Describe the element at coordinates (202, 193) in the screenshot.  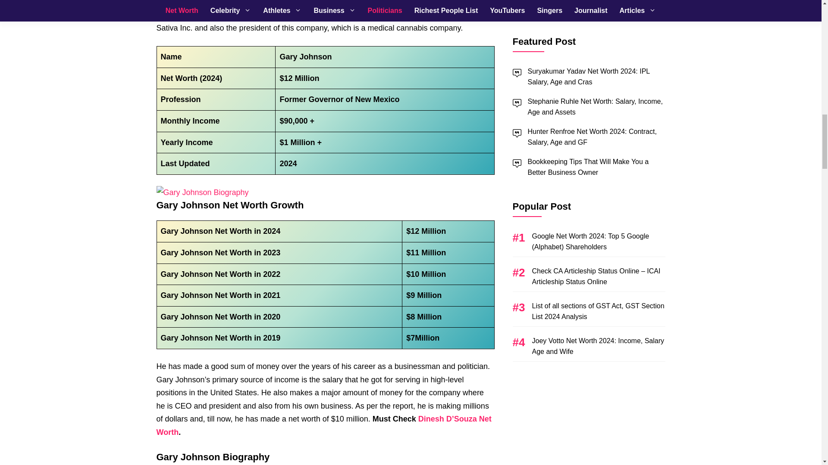
I see `Gary Johnson Biography 1024x597` at that location.